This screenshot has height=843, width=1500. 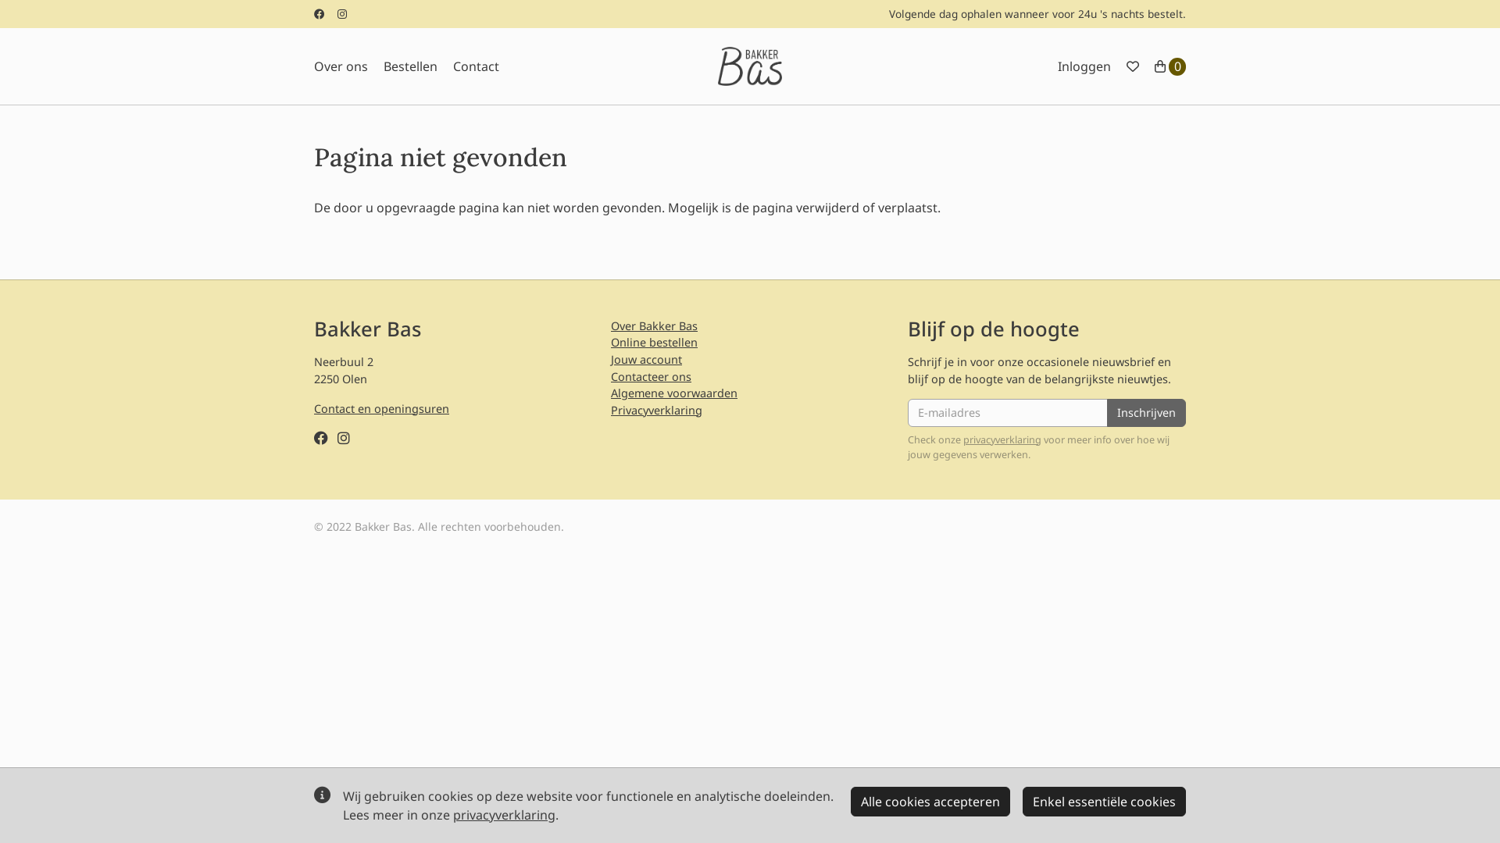 What do you see at coordinates (930, 802) in the screenshot?
I see `Alle cookies accepteren` at bounding box center [930, 802].